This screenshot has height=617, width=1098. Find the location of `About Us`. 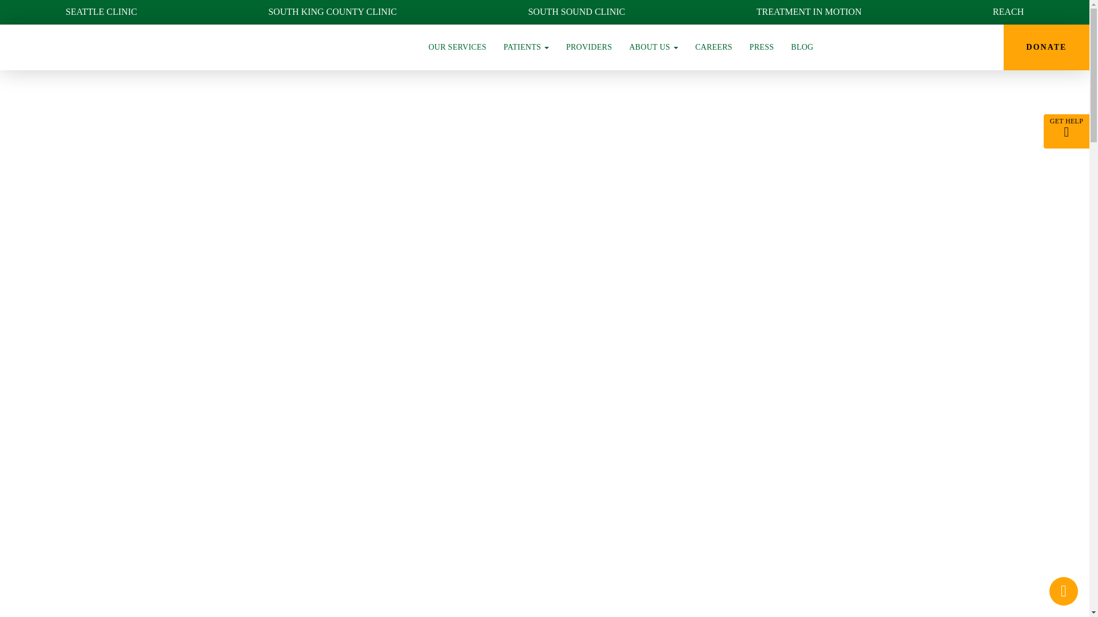

About Us is located at coordinates (653, 47).